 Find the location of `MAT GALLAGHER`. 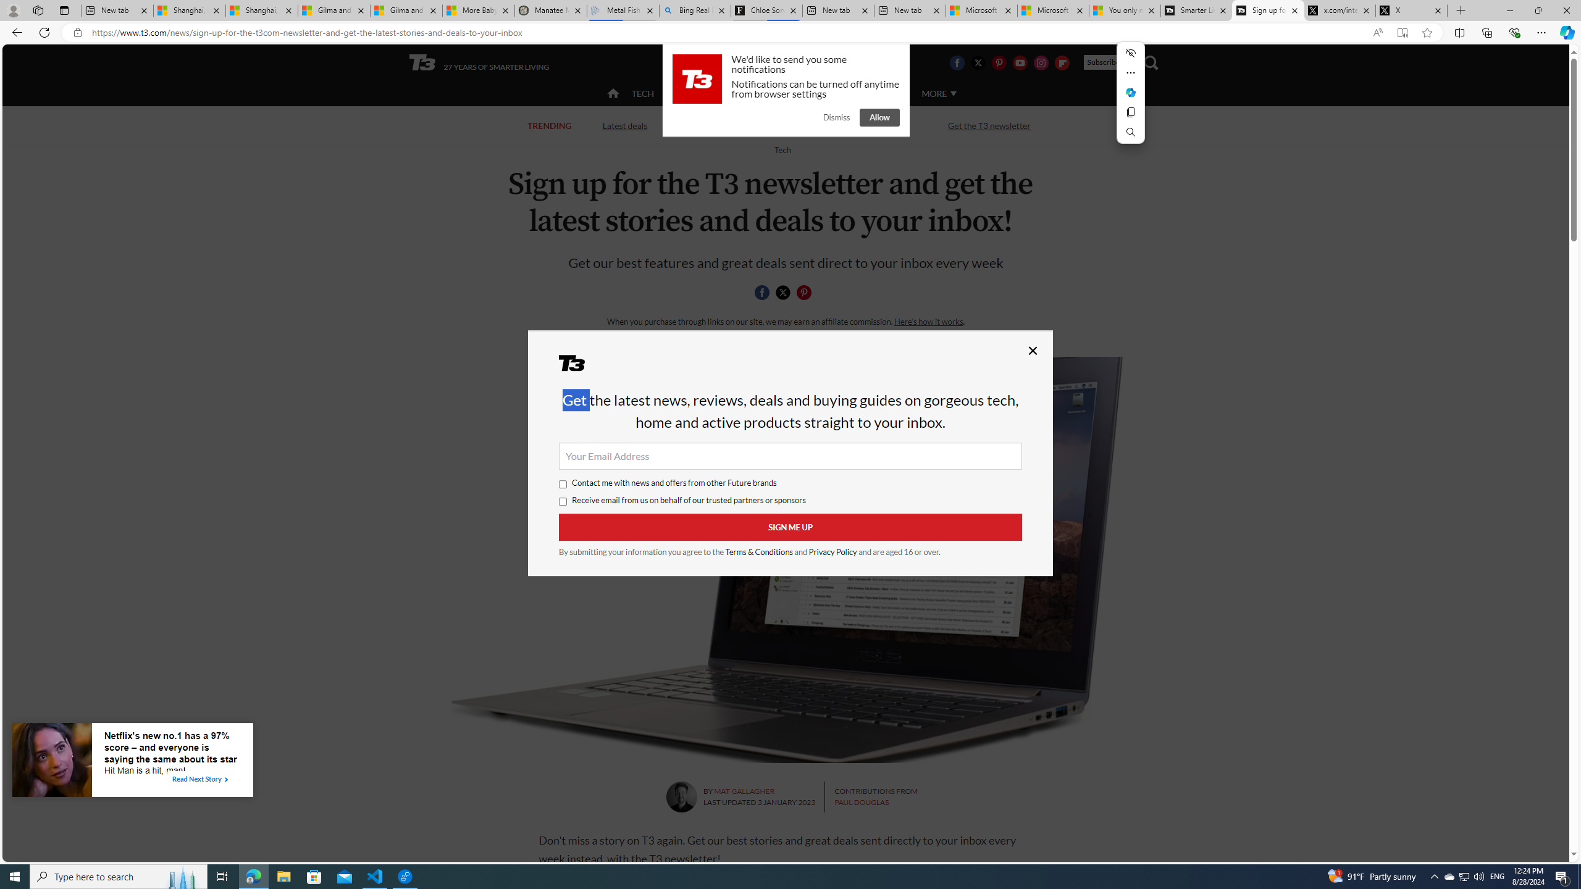

MAT GALLAGHER is located at coordinates (745, 791).